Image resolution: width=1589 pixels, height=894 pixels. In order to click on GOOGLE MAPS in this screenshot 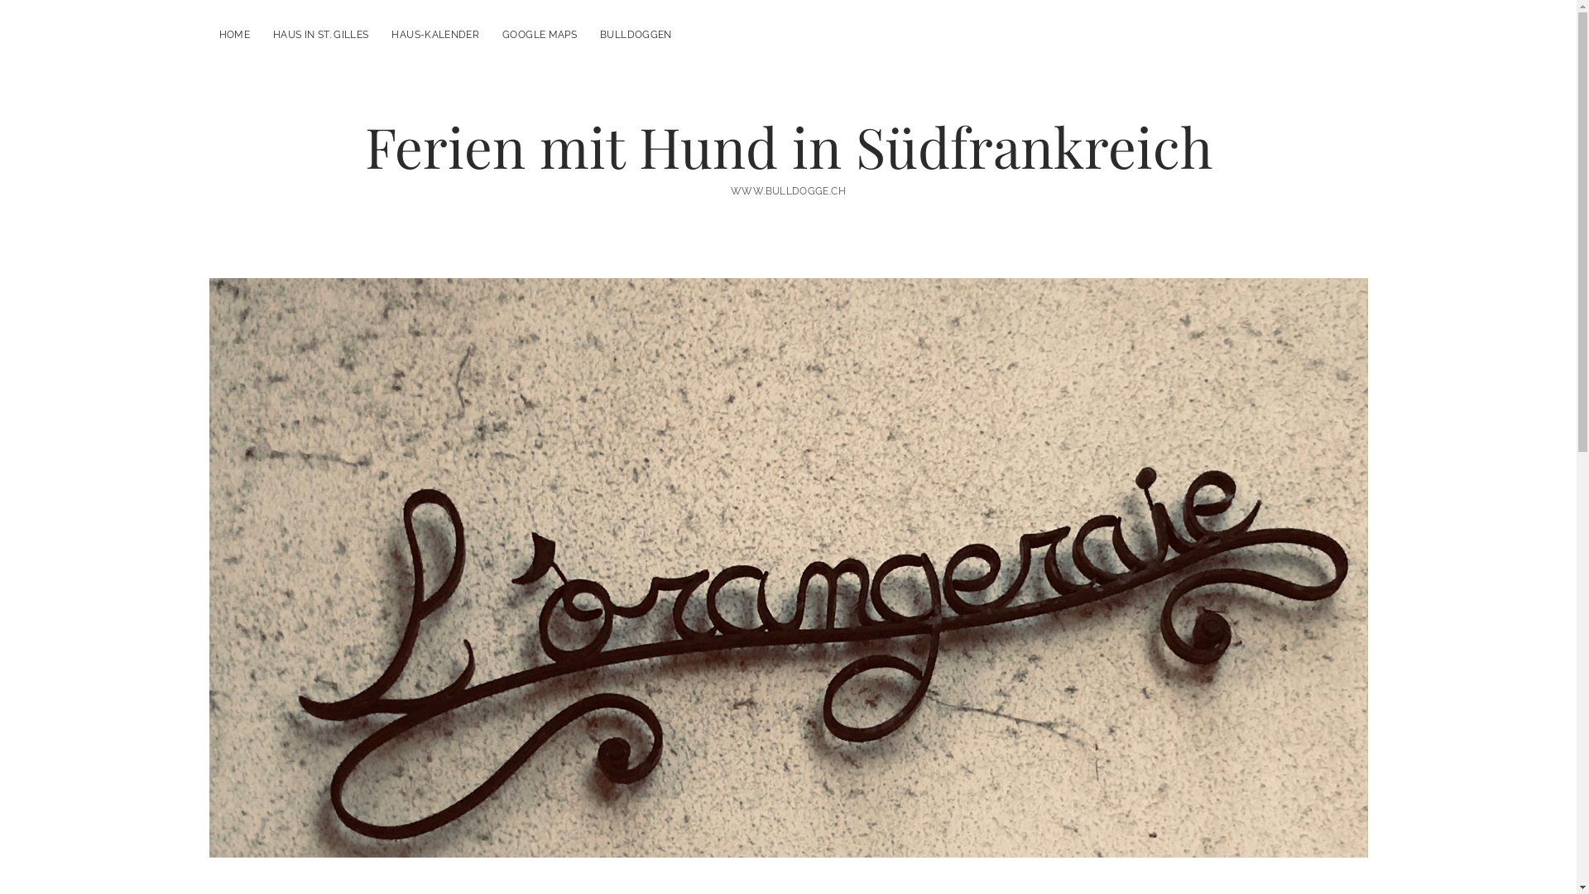, I will do `click(540, 35)`.